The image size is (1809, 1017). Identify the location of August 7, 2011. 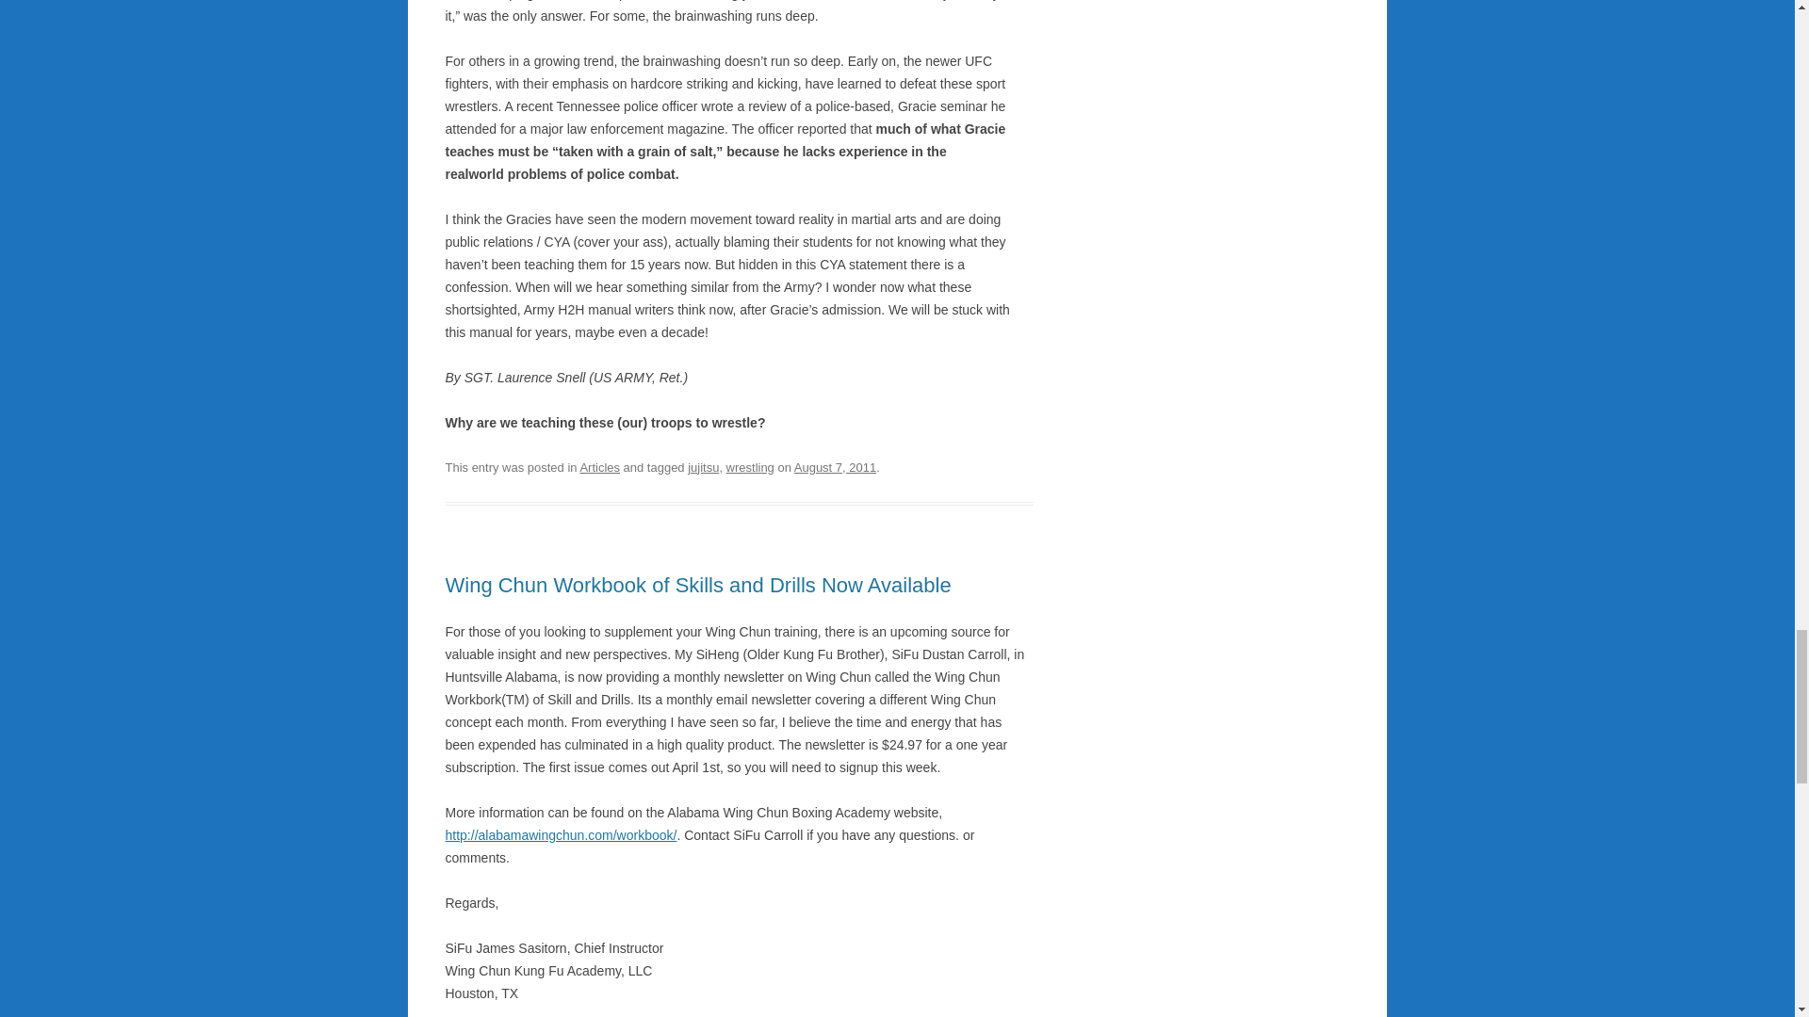
(835, 467).